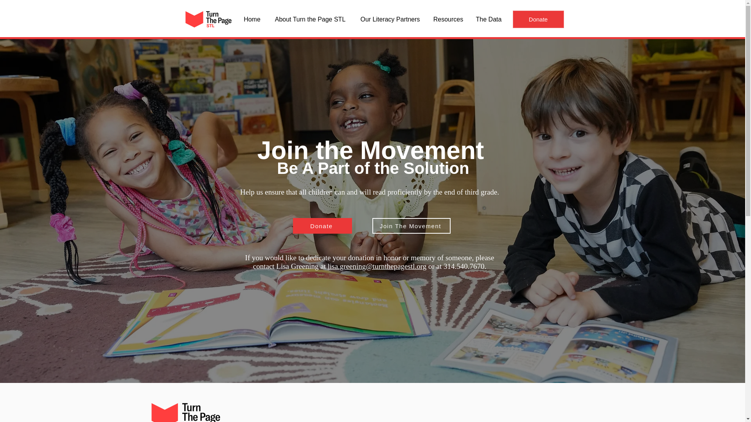  What do you see at coordinates (322, 226) in the screenshot?
I see `Donate` at bounding box center [322, 226].